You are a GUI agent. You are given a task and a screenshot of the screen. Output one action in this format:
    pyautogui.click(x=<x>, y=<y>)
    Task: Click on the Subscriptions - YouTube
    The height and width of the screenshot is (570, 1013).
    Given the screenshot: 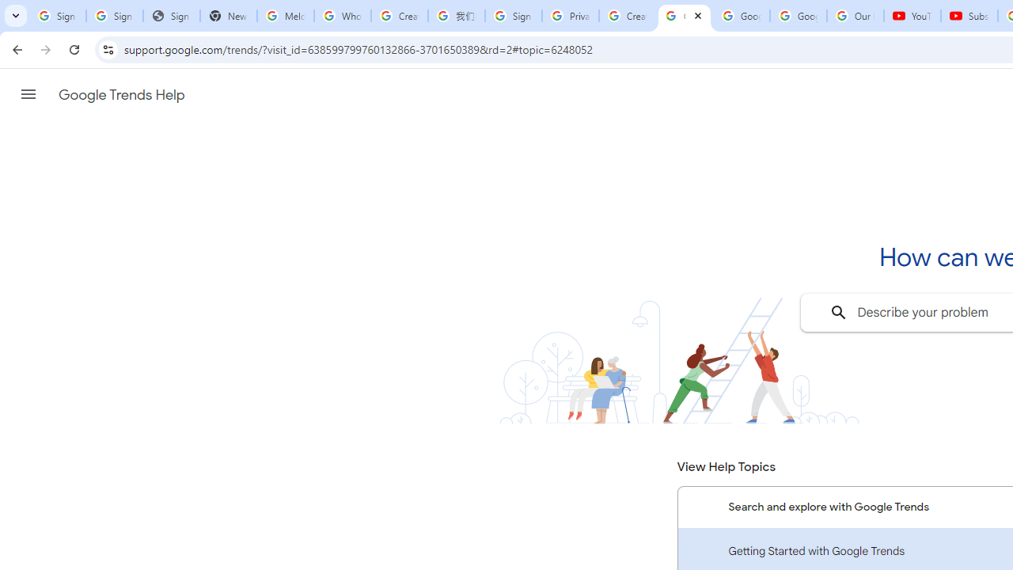 What is the action you would take?
    pyautogui.click(x=969, y=16)
    